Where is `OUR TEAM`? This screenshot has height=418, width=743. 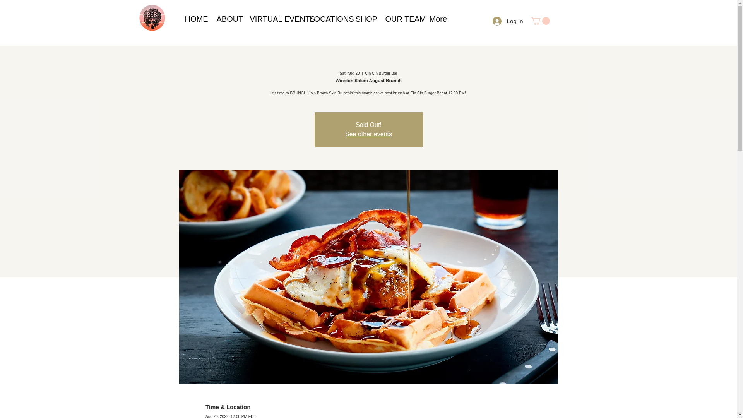
OUR TEAM is located at coordinates (401, 19).